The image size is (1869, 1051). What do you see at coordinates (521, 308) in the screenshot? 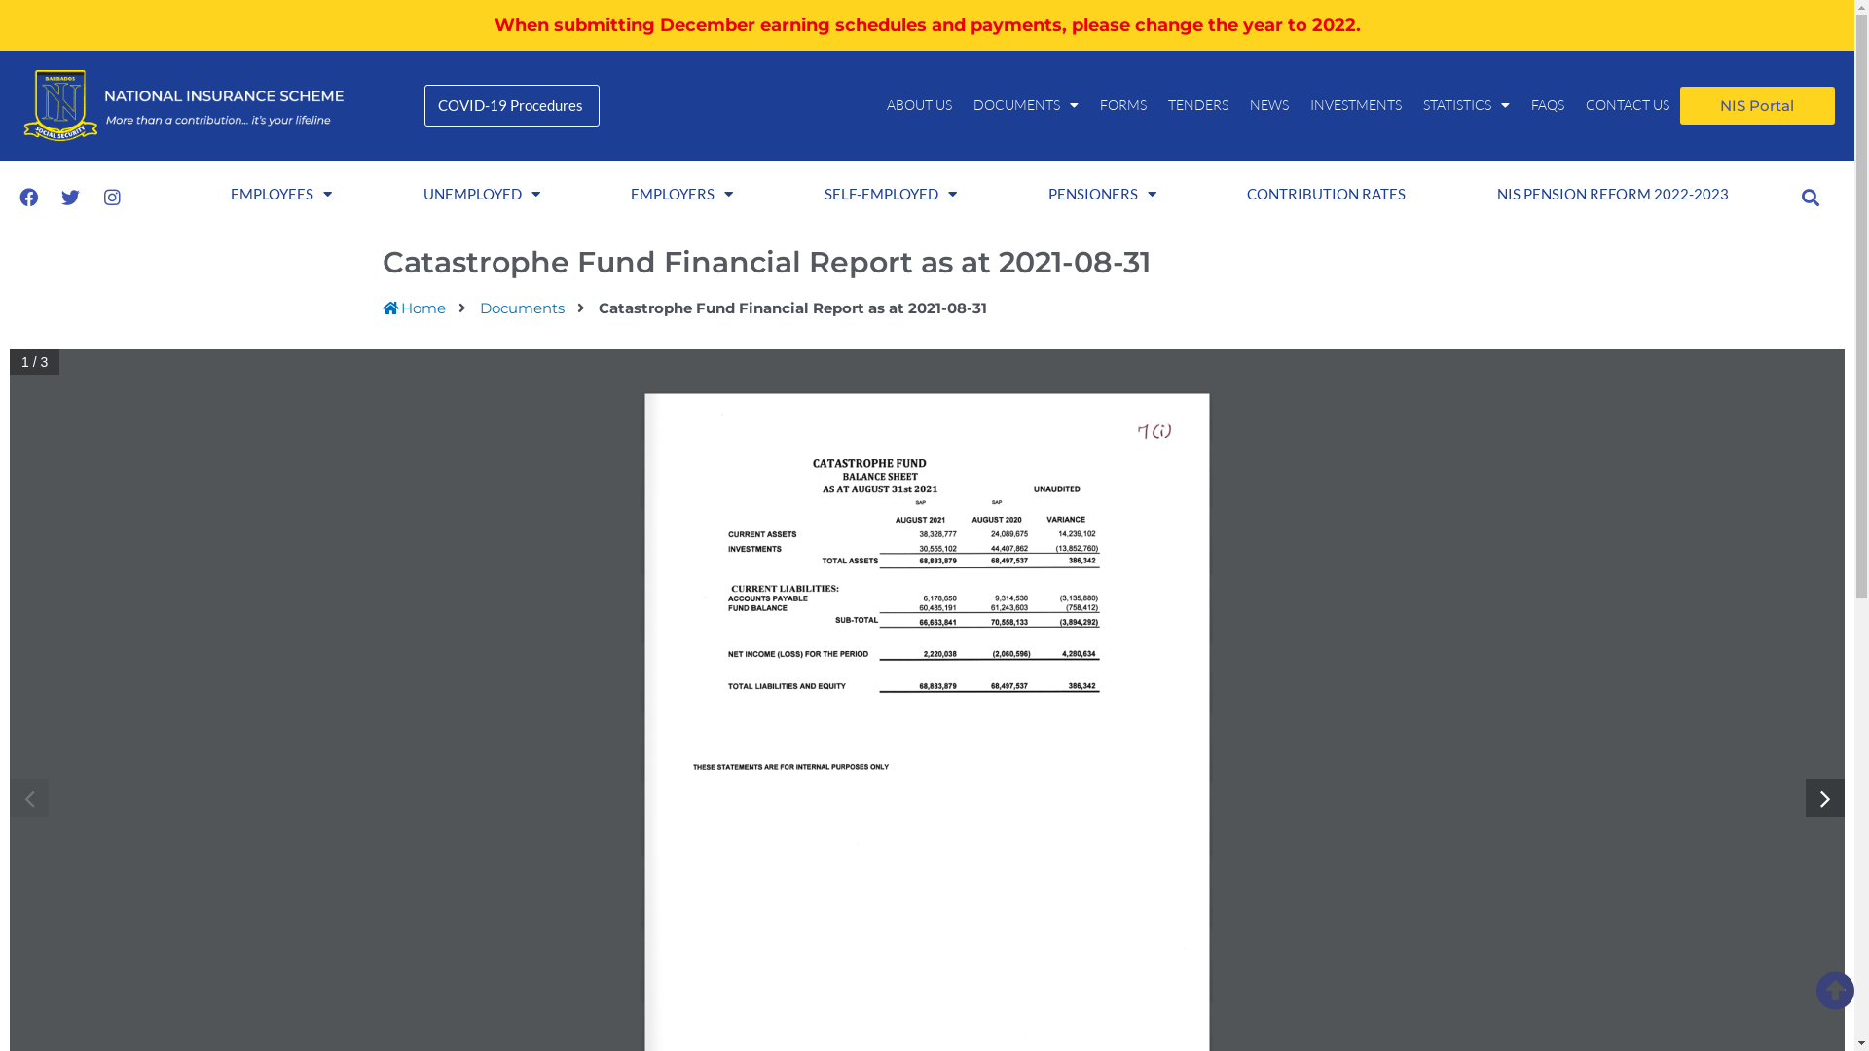
I see `Documents` at bounding box center [521, 308].